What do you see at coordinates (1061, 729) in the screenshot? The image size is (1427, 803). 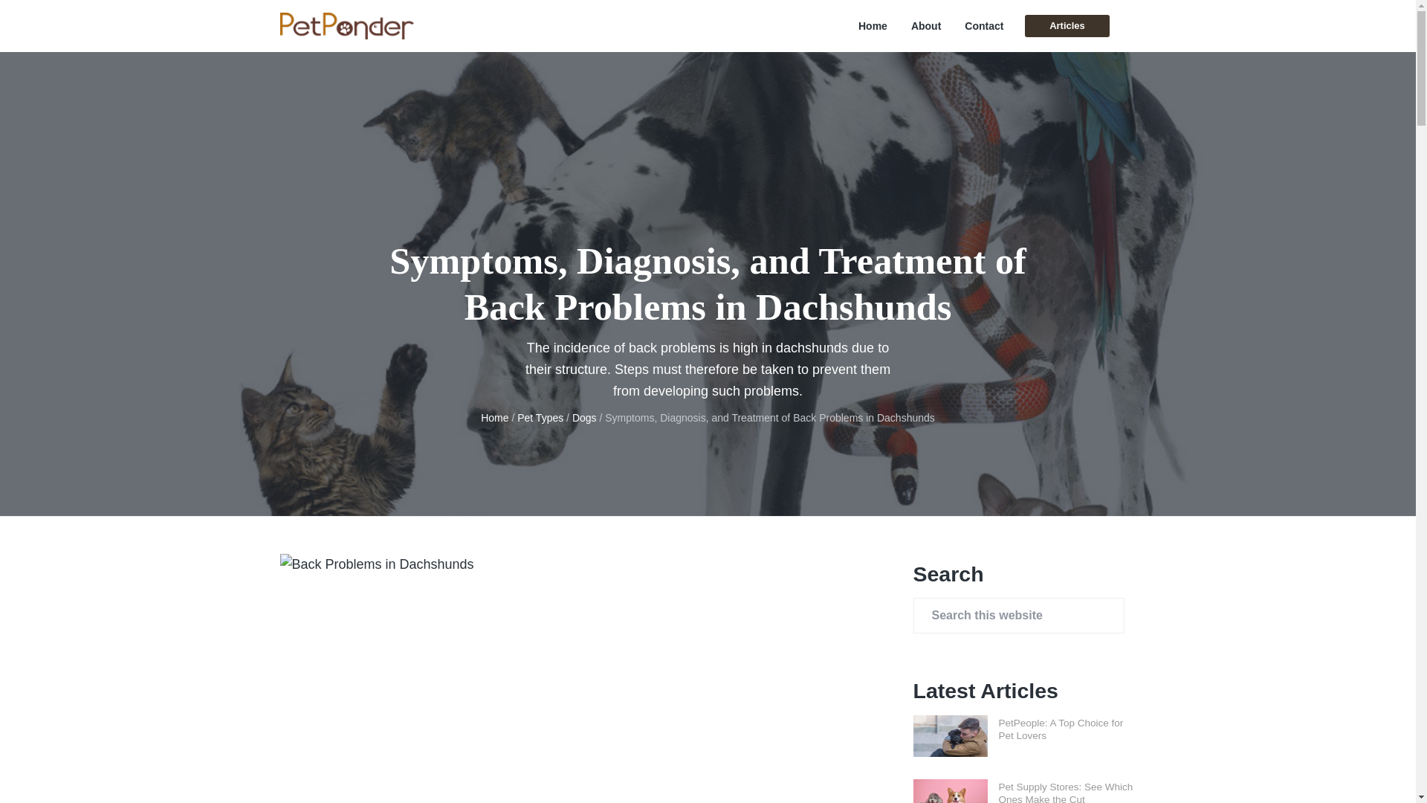 I see `PetPeople: A Top Choice for Pet Lovers` at bounding box center [1061, 729].